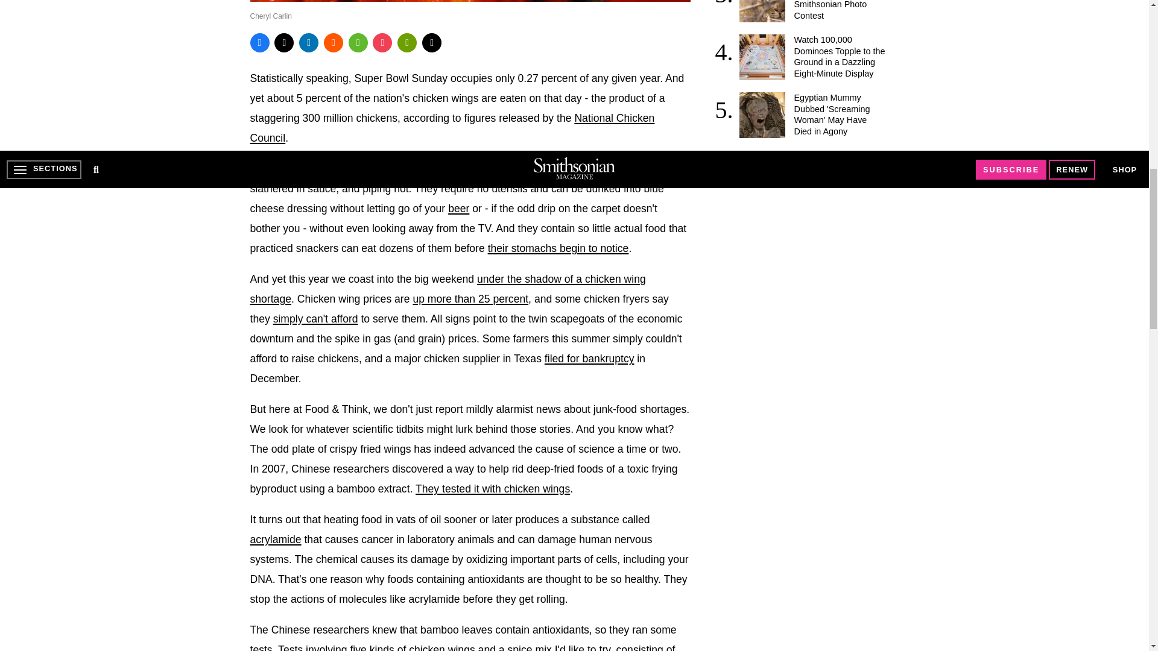  Describe the element at coordinates (407, 43) in the screenshot. I see `Print` at that location.